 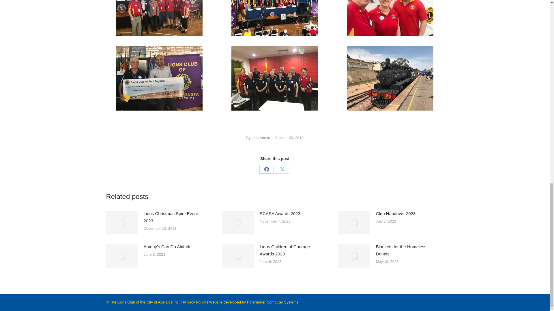 What do you see at coordinates (266, 169) in the screenshot?
I see `Facebook` at bounding box center [266, 169].